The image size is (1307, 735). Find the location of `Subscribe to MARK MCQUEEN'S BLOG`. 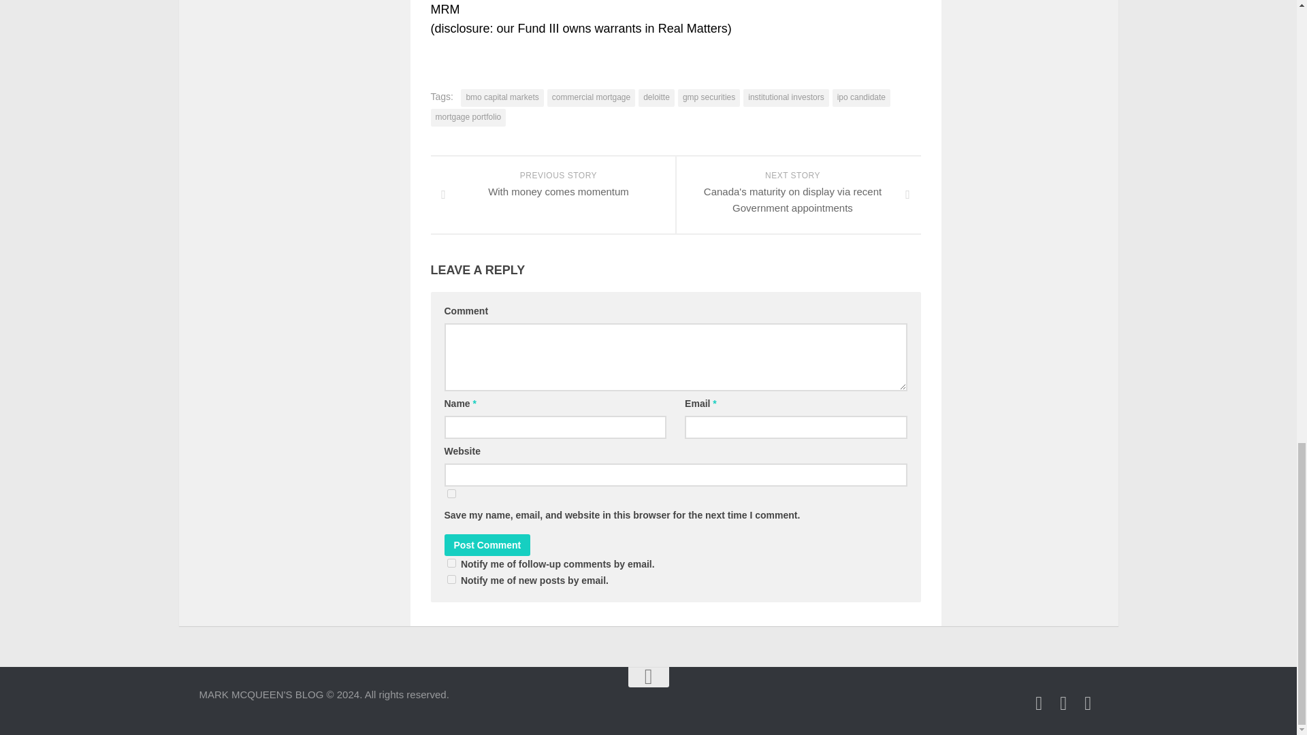

Subscribe to MARK MCQUEEN'S BLOG is located at coordinates (786, 97).